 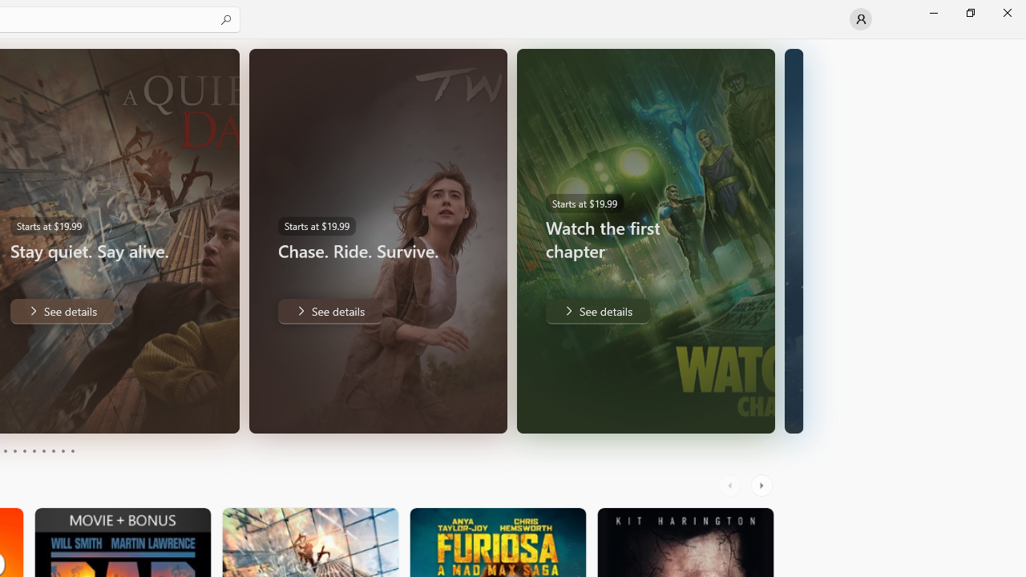 What do you see at coordinates (34, 450) in the screenshot?
I see `Page 6` at bounding box center [34, 450].